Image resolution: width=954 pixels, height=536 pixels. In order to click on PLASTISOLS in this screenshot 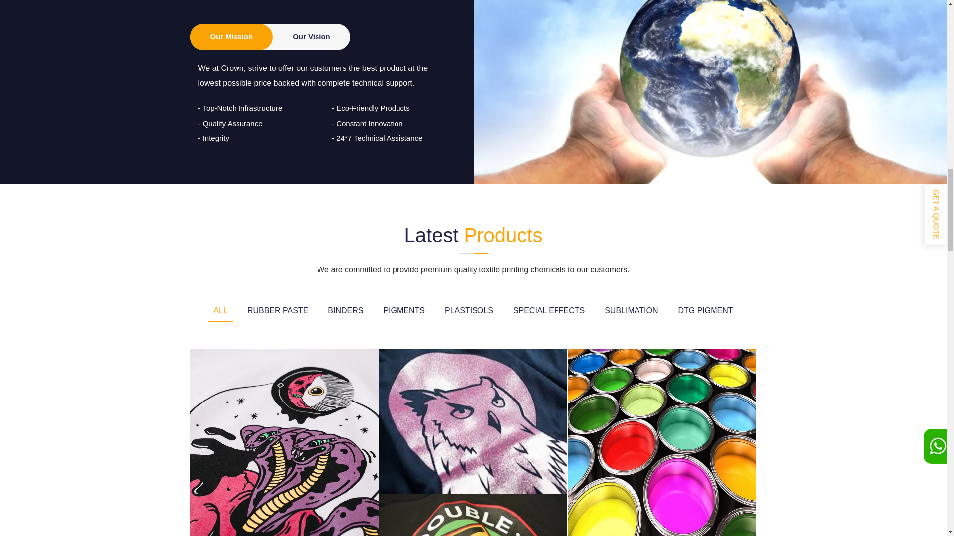, I will do `click(469, 311)`.